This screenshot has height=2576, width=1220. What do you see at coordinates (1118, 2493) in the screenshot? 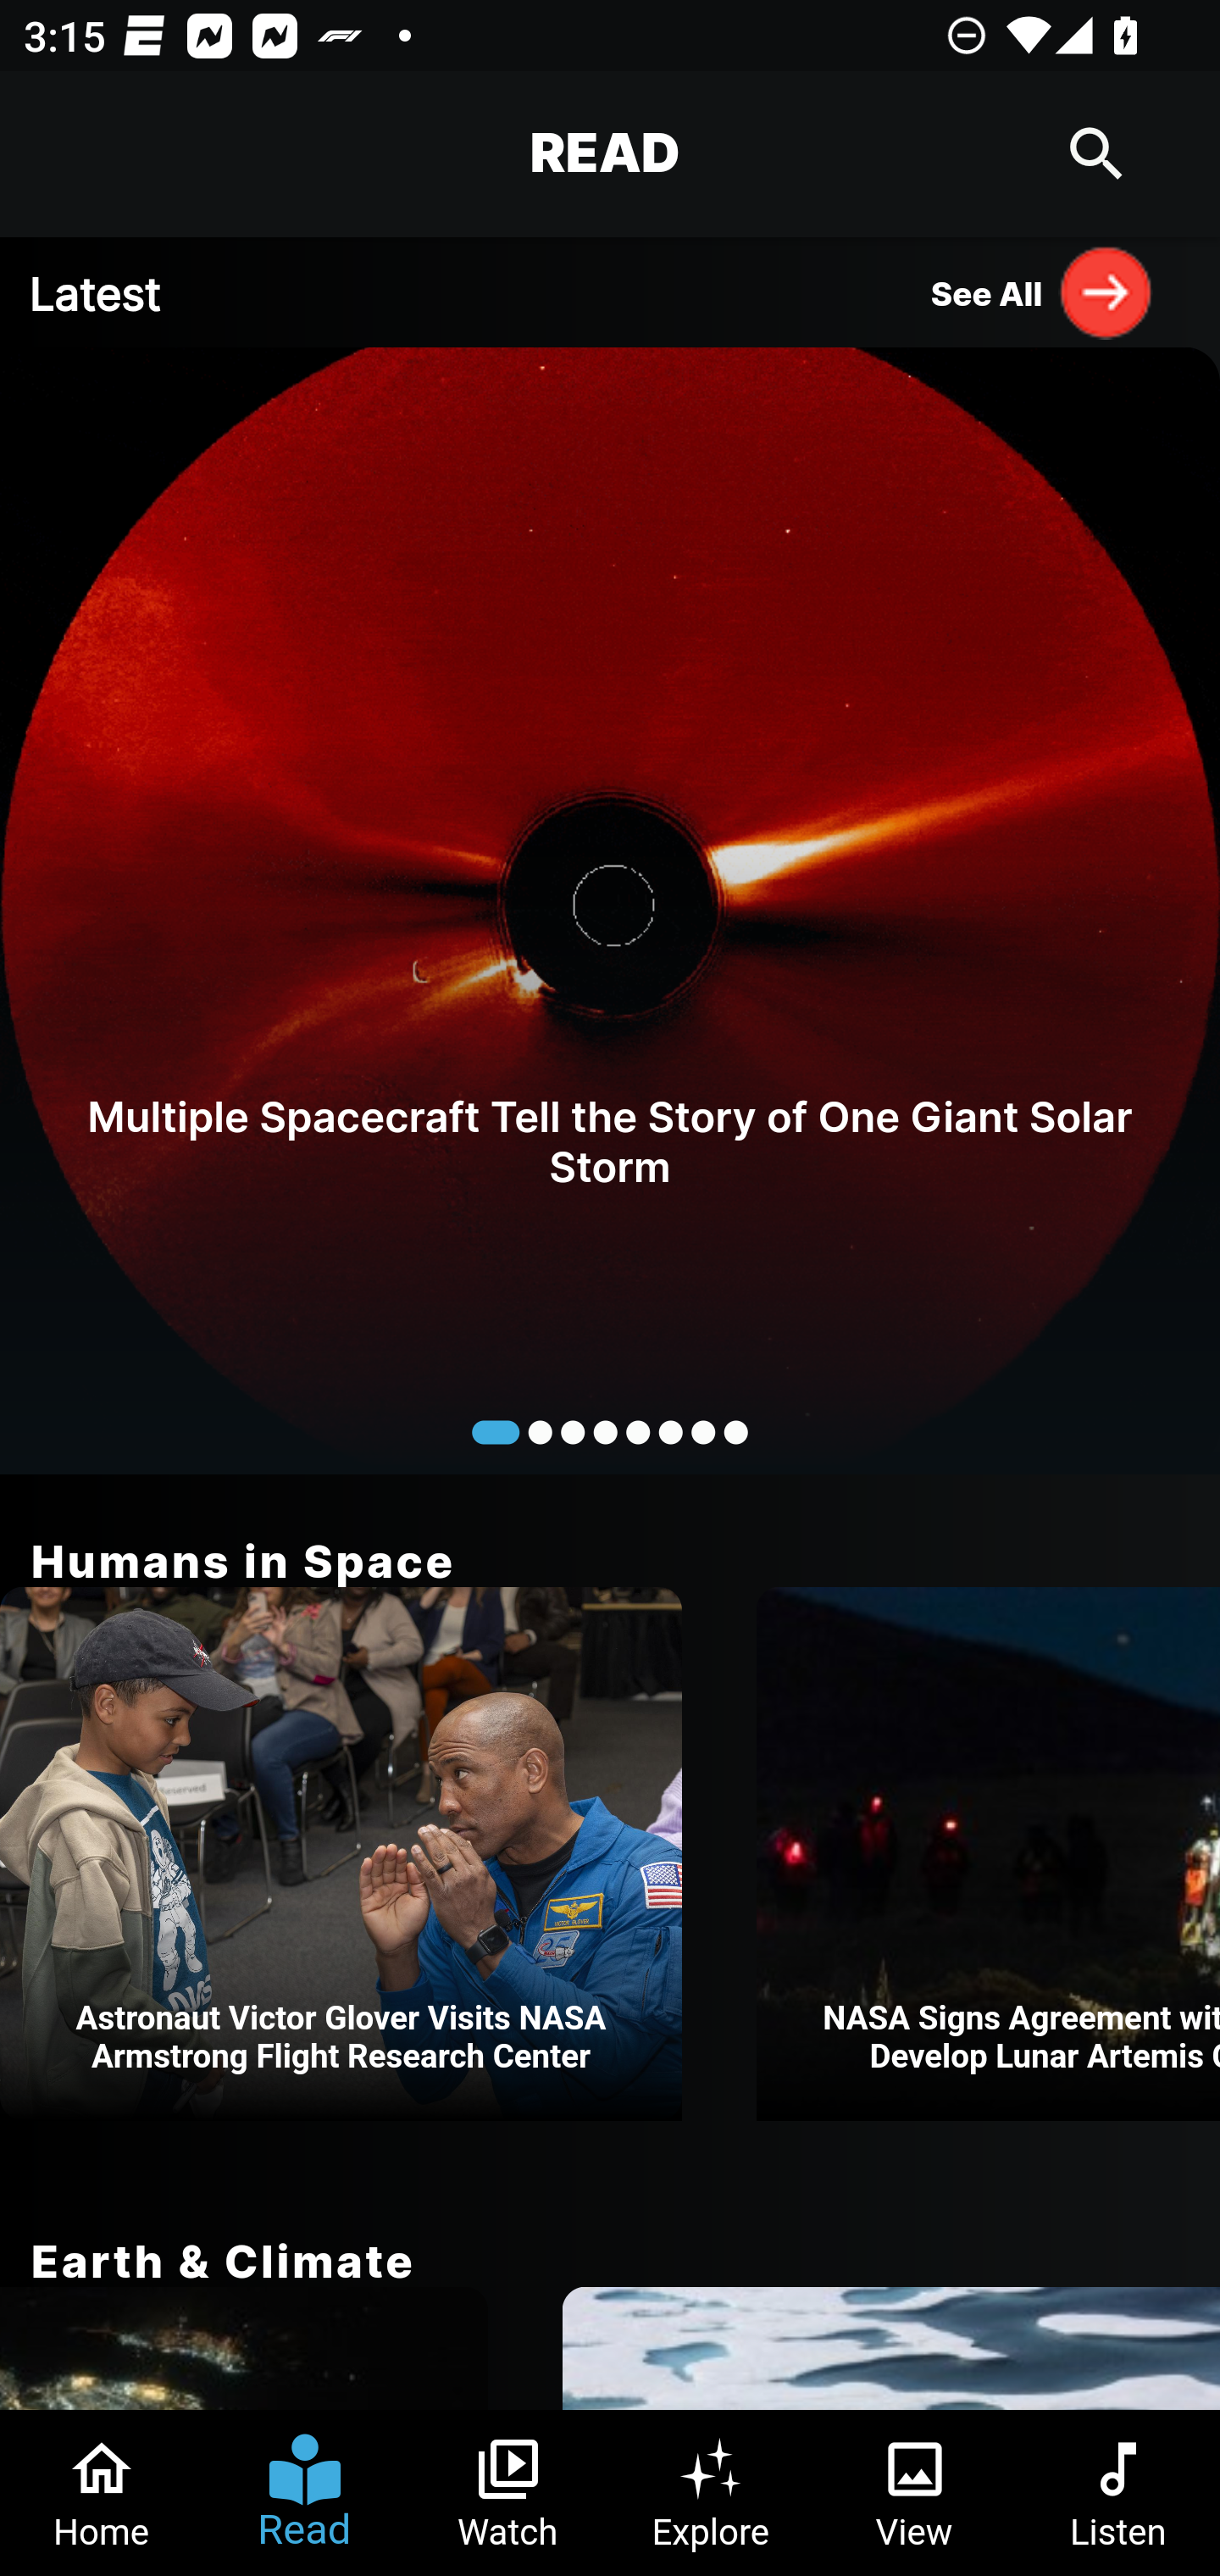
I see `Listen
Tab 6 of 6` at bounding box center [1118, 2493].